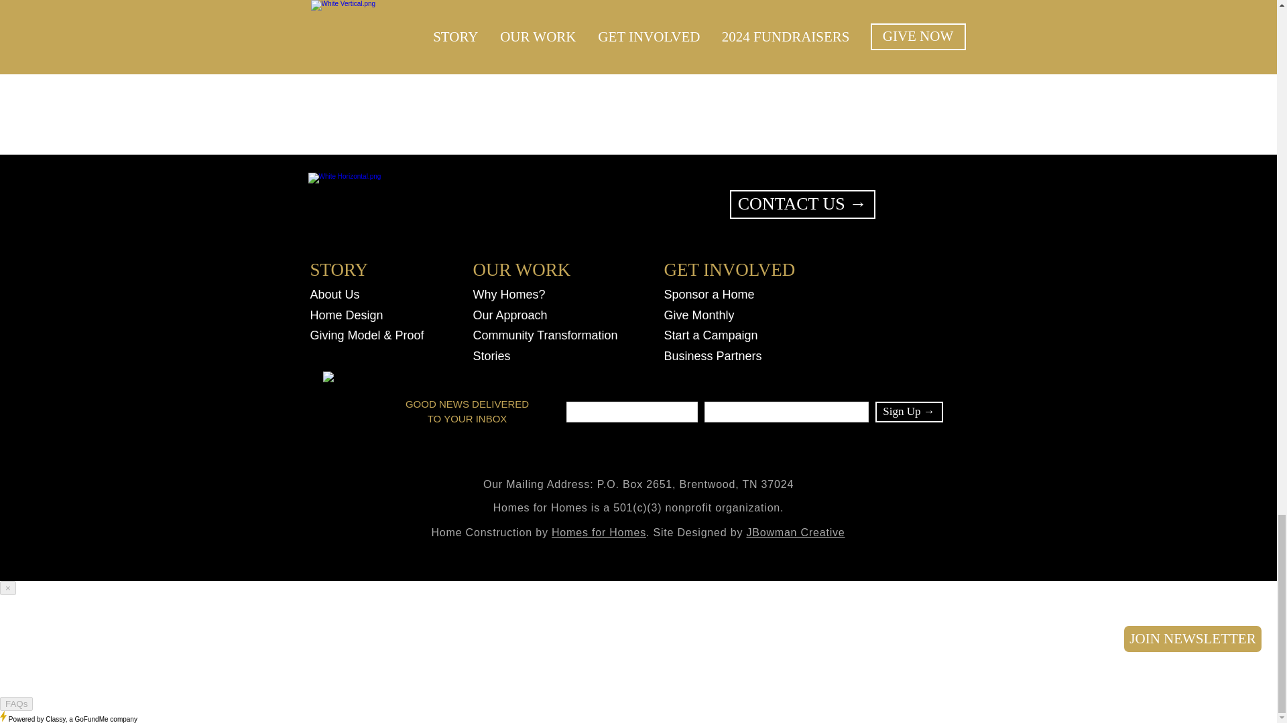  I want to click on Stories, so click(499, 356).